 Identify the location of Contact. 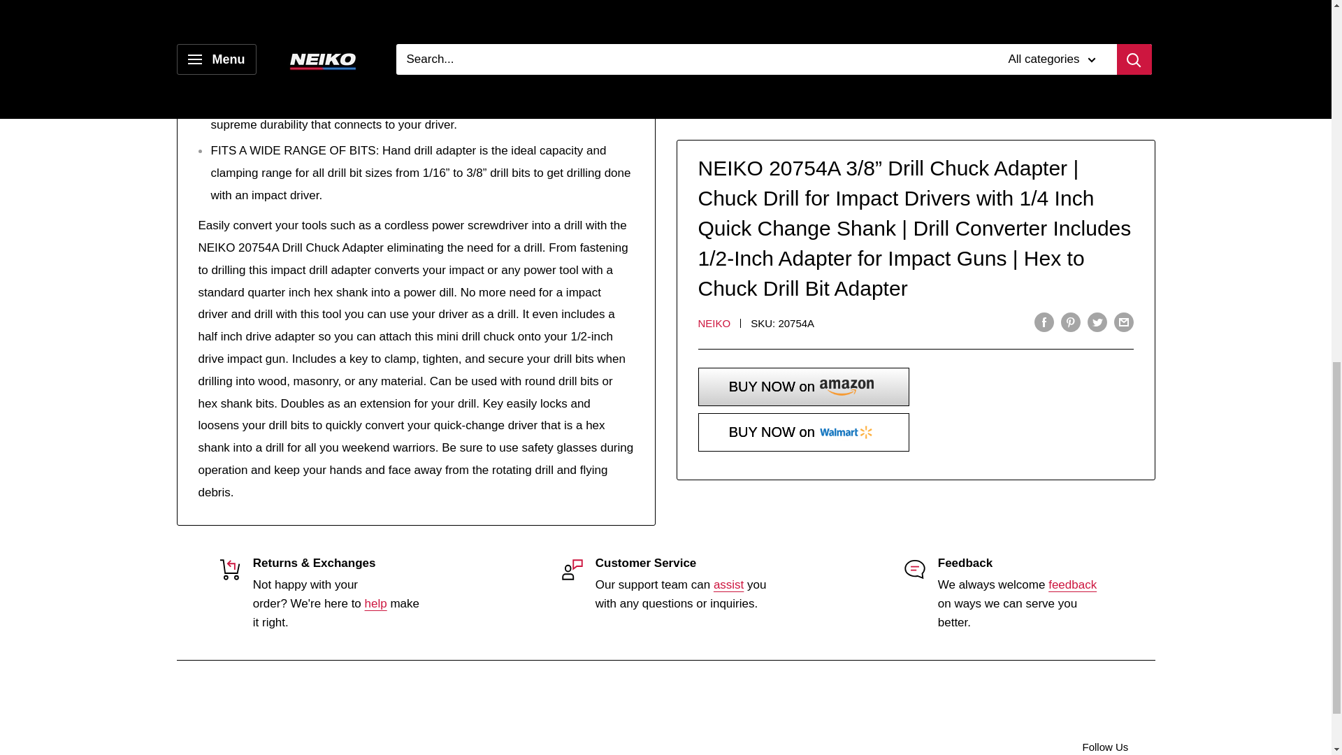
(728, 584).